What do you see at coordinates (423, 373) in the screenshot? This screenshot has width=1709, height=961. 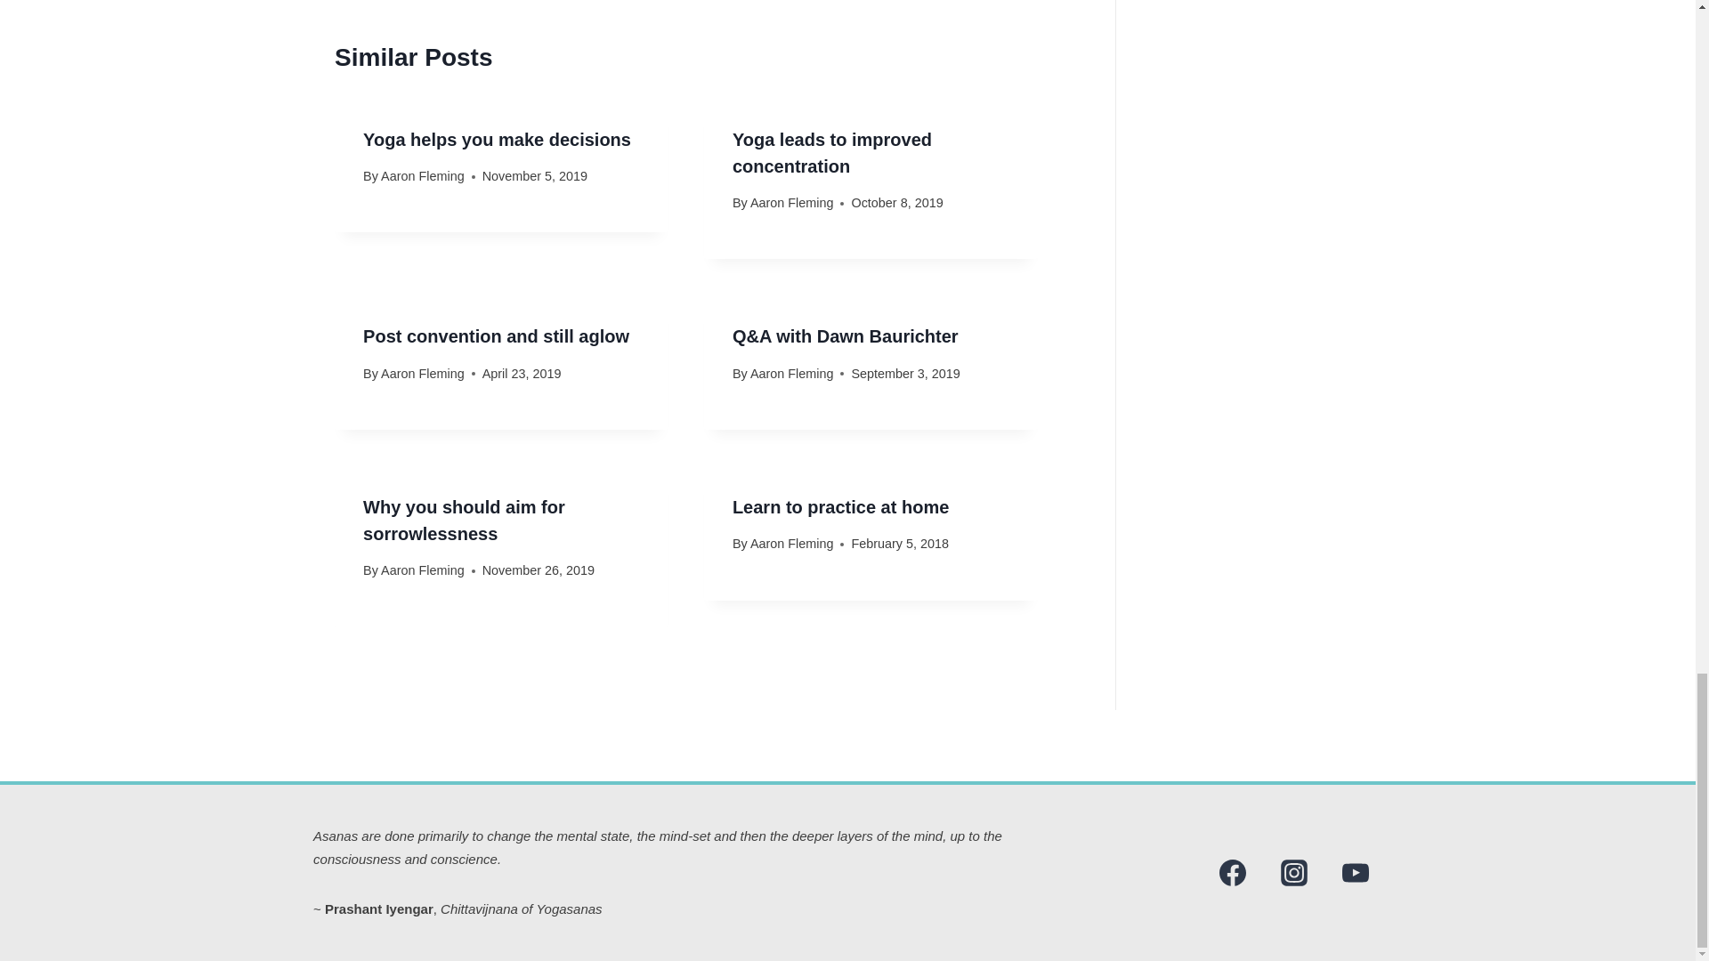 I see `Aaron Fleming` at bounding box center [423, 373].